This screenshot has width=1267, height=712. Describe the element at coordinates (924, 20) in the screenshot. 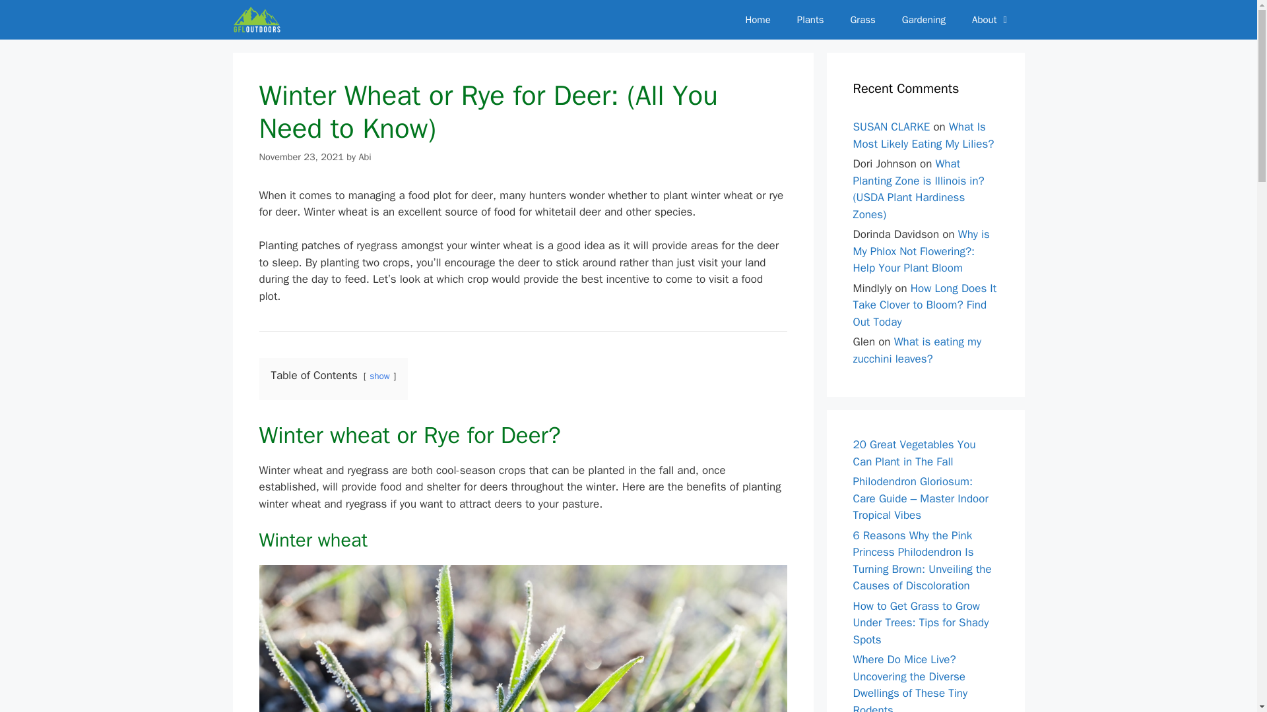

I see `Gardening` at that location.